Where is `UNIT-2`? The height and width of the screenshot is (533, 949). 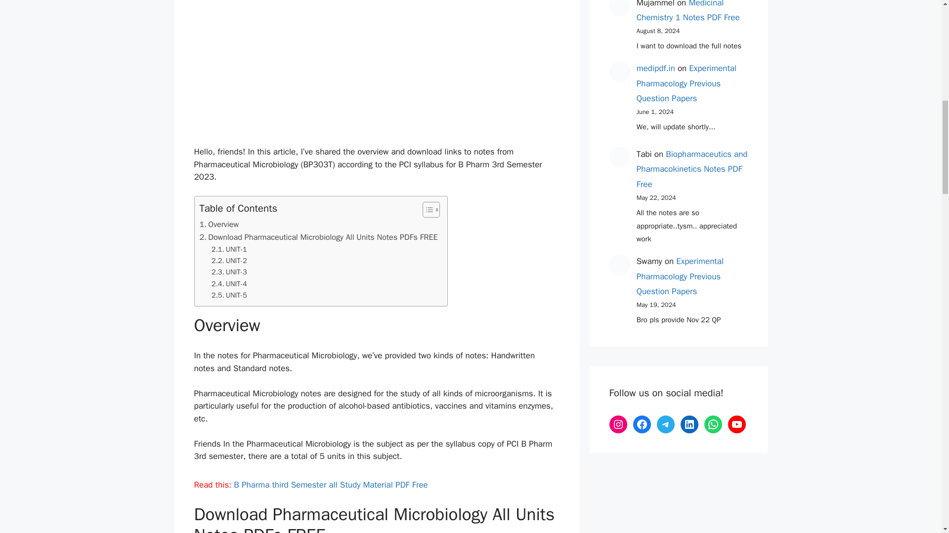 UNIT-2 is located at coordinates (229, 261).